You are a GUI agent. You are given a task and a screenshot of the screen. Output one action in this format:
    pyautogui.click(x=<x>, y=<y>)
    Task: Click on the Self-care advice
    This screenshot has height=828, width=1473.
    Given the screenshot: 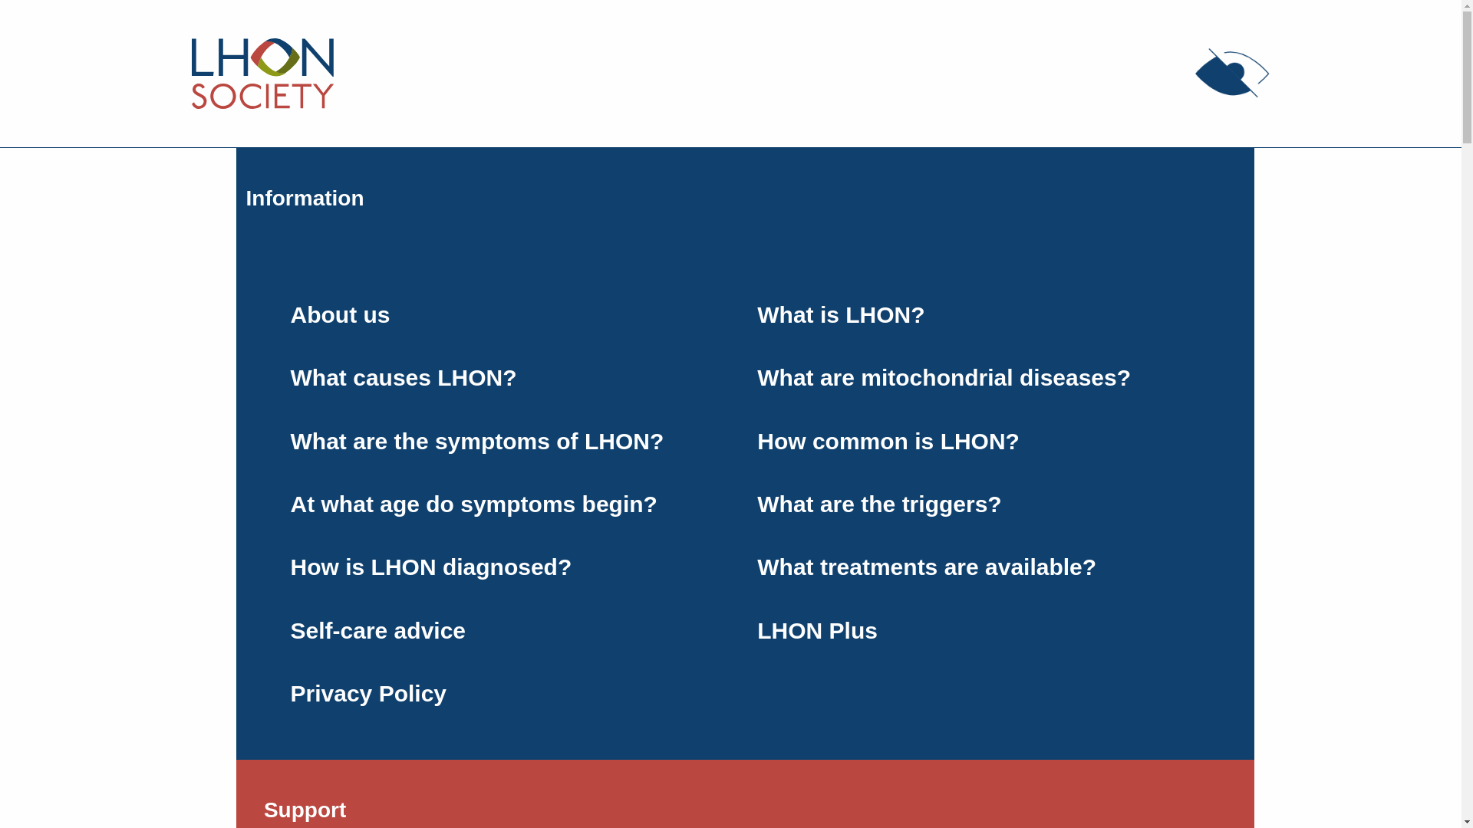 What is the action you would take?
    pyautogui.click(x=511, y=630)
    